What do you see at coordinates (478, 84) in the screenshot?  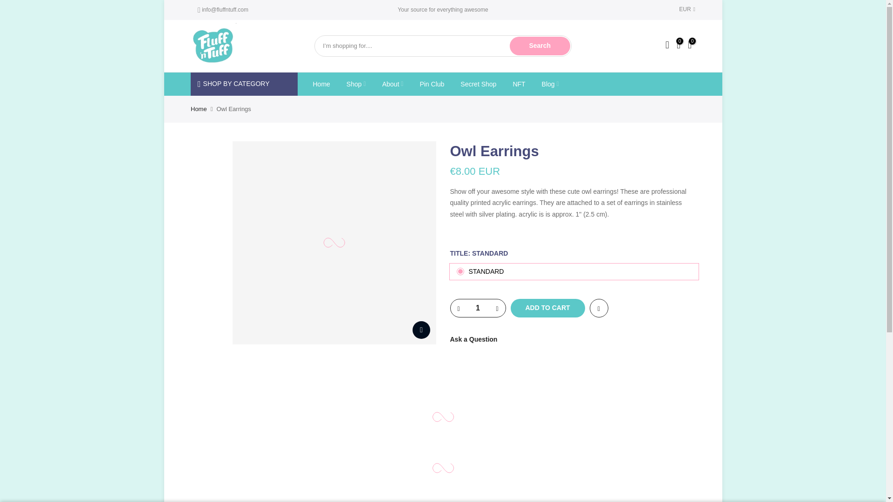 I see `Secret Shop` at bounding box center [478, 84].